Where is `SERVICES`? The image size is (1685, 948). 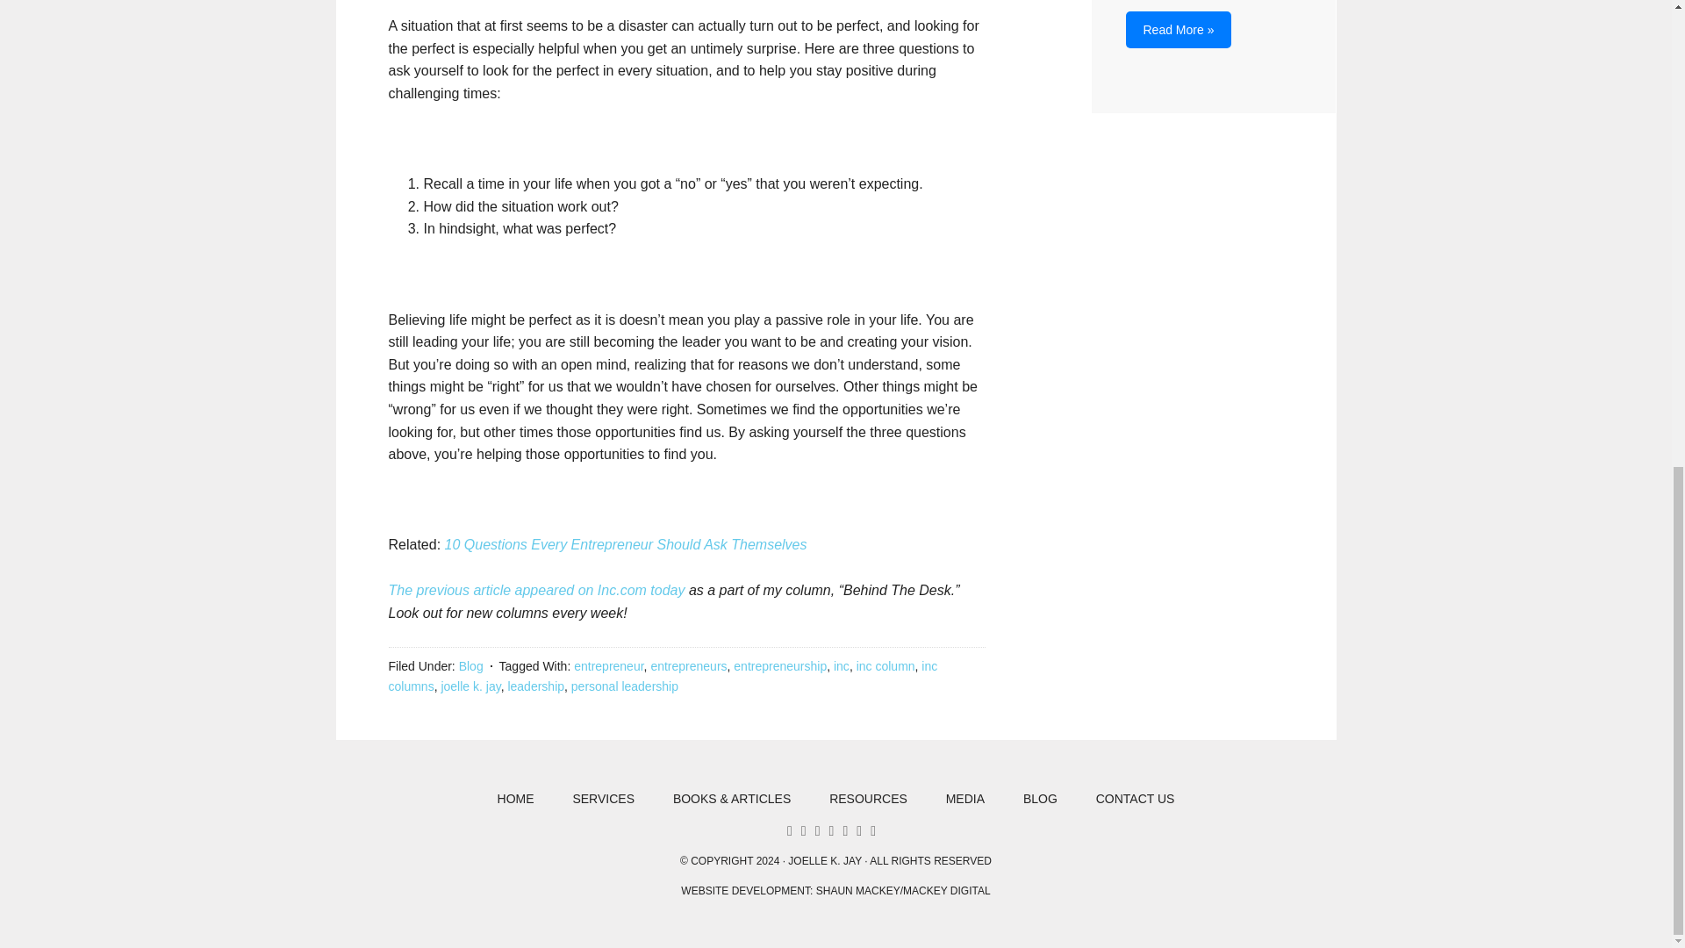 SERVICES is located at coordinates (603, 799).